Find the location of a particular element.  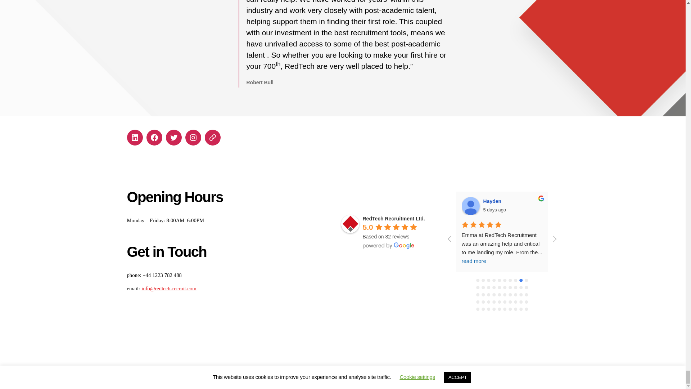

powered by Google is located at coordinates (389, 246).